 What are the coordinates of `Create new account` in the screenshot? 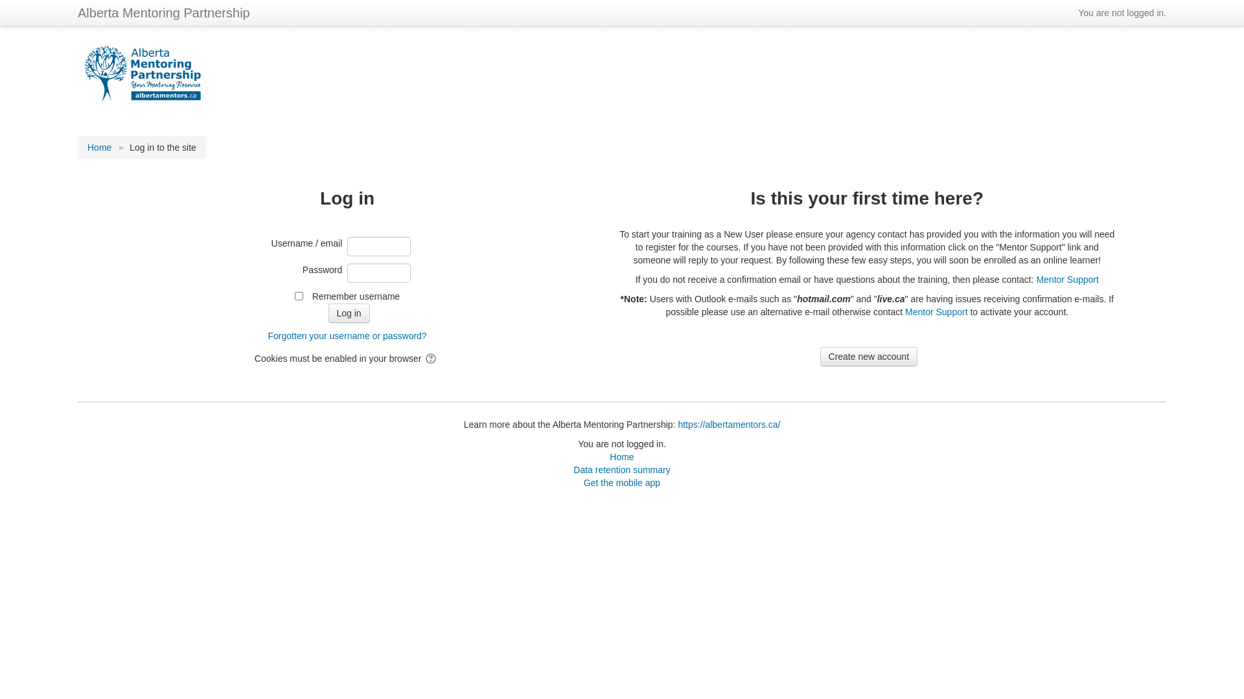 It's located at (870, 357).